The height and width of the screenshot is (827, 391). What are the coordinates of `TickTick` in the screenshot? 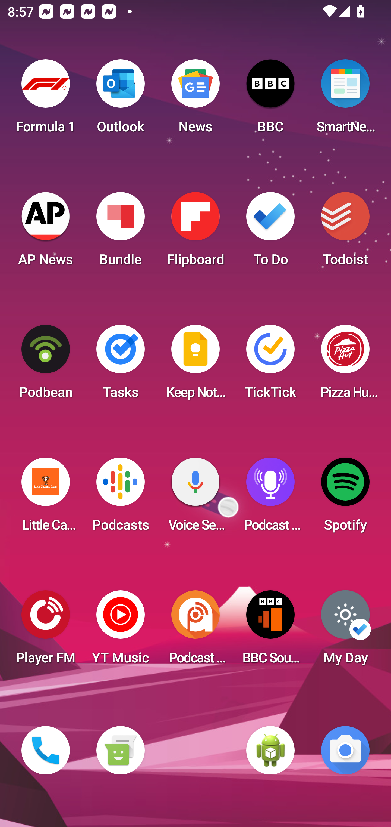 It's located at (270, 365).